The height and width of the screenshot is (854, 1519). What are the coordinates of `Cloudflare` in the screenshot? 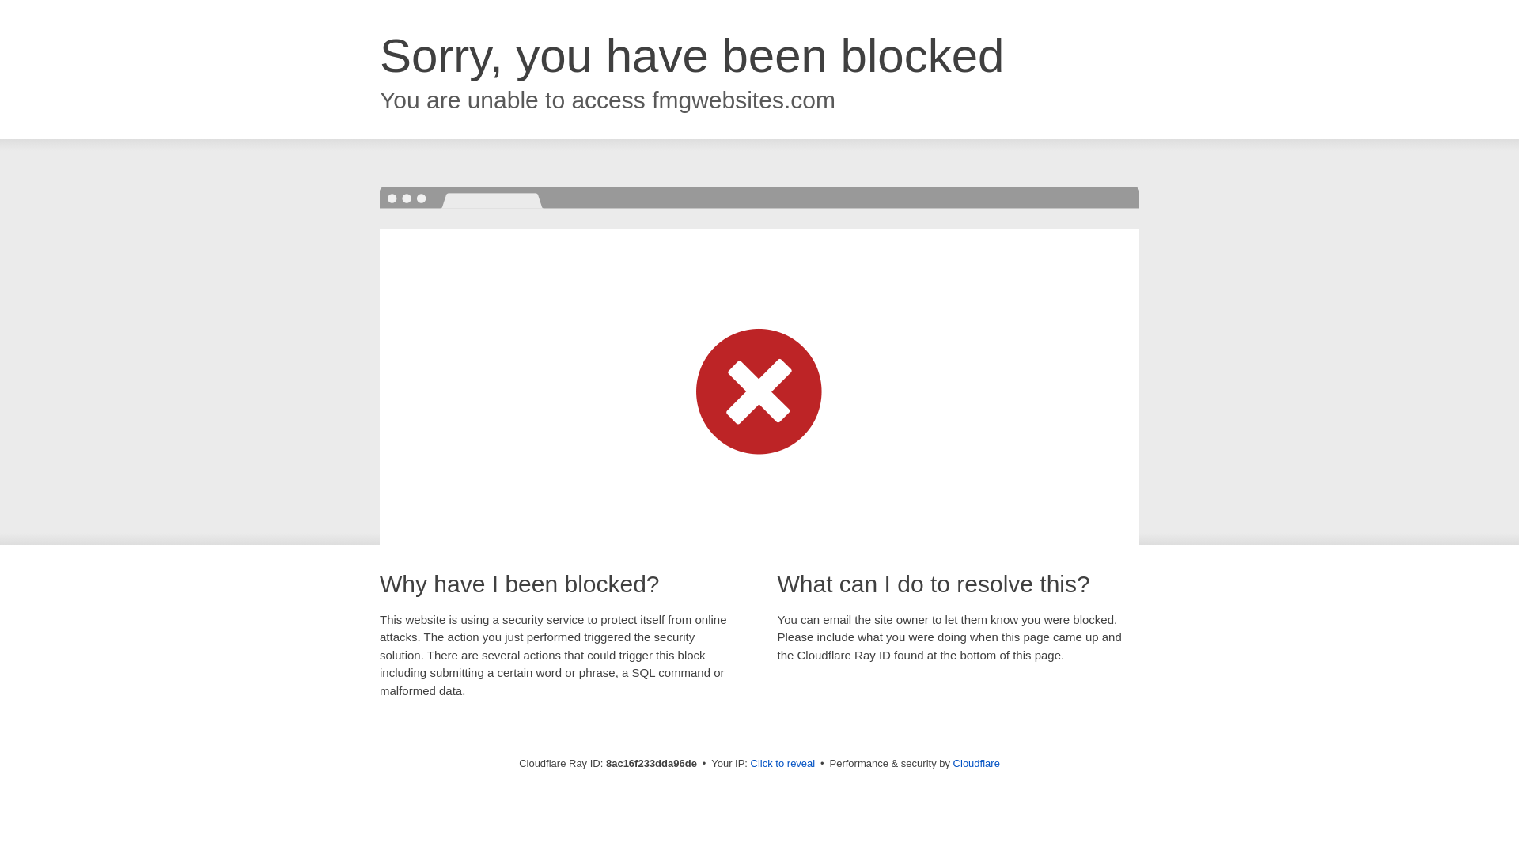 It's located at (976, 763).